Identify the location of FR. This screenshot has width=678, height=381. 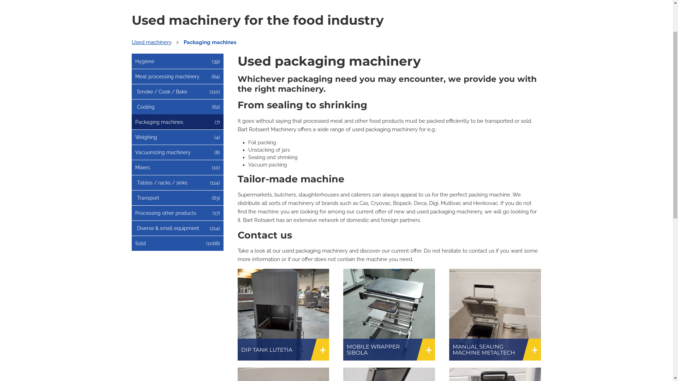
(520, 7).